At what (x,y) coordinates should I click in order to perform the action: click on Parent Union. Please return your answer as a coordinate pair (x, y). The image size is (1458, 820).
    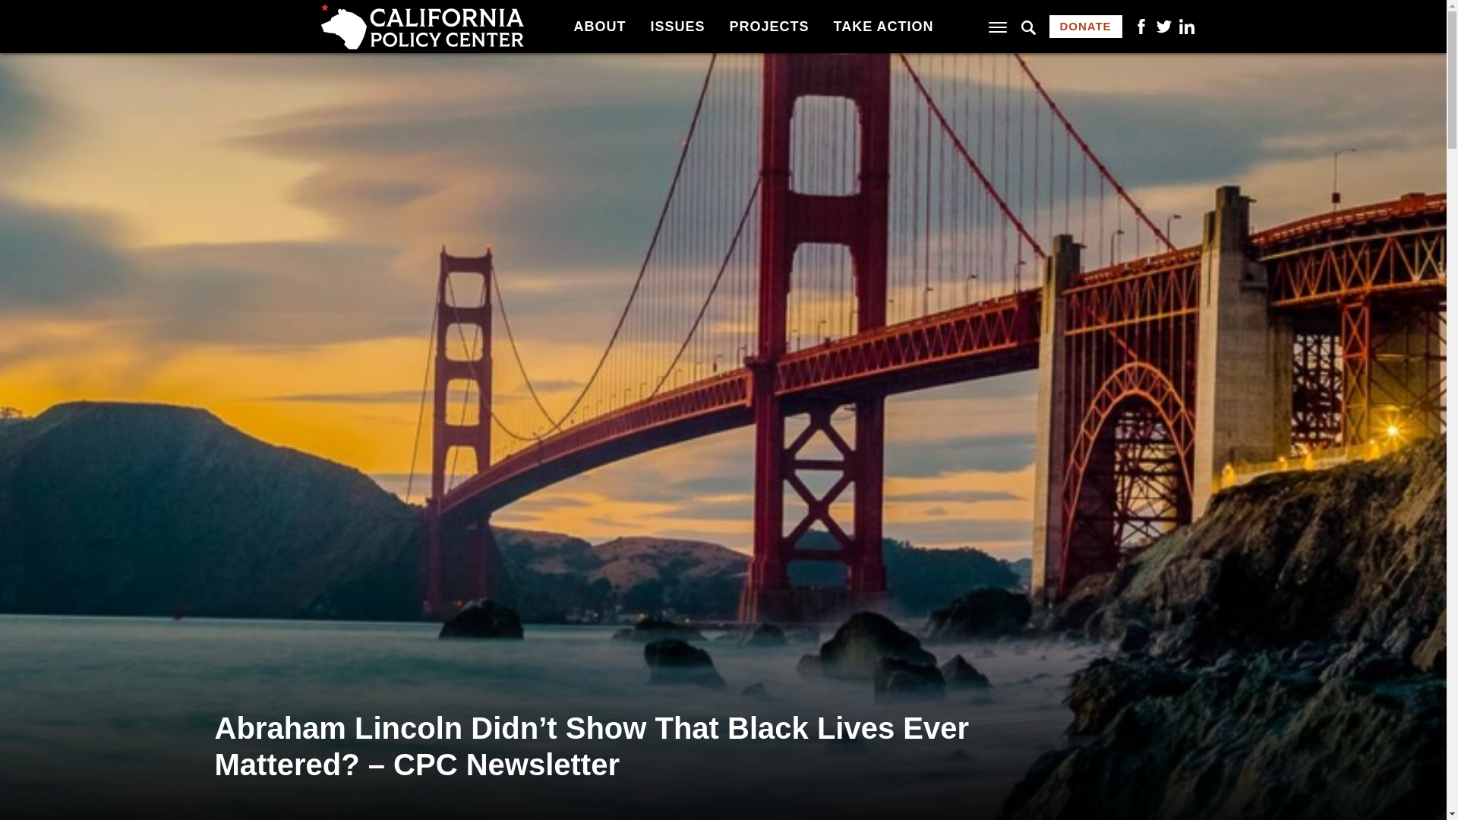
    Looking at the image, I should click on (386, 14).